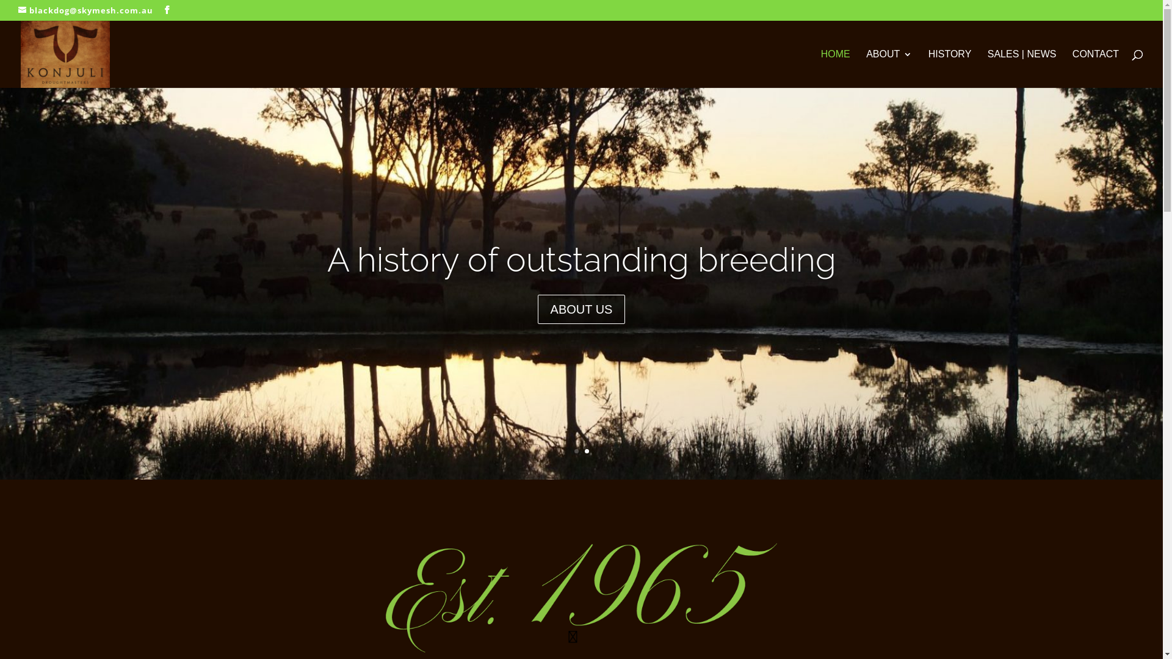 This screenshot has width=1172, height=659. What do you see at coordinates (1096, 69) in the screenshot?
I see `CONTACT` at bounding box center [1096, 69].